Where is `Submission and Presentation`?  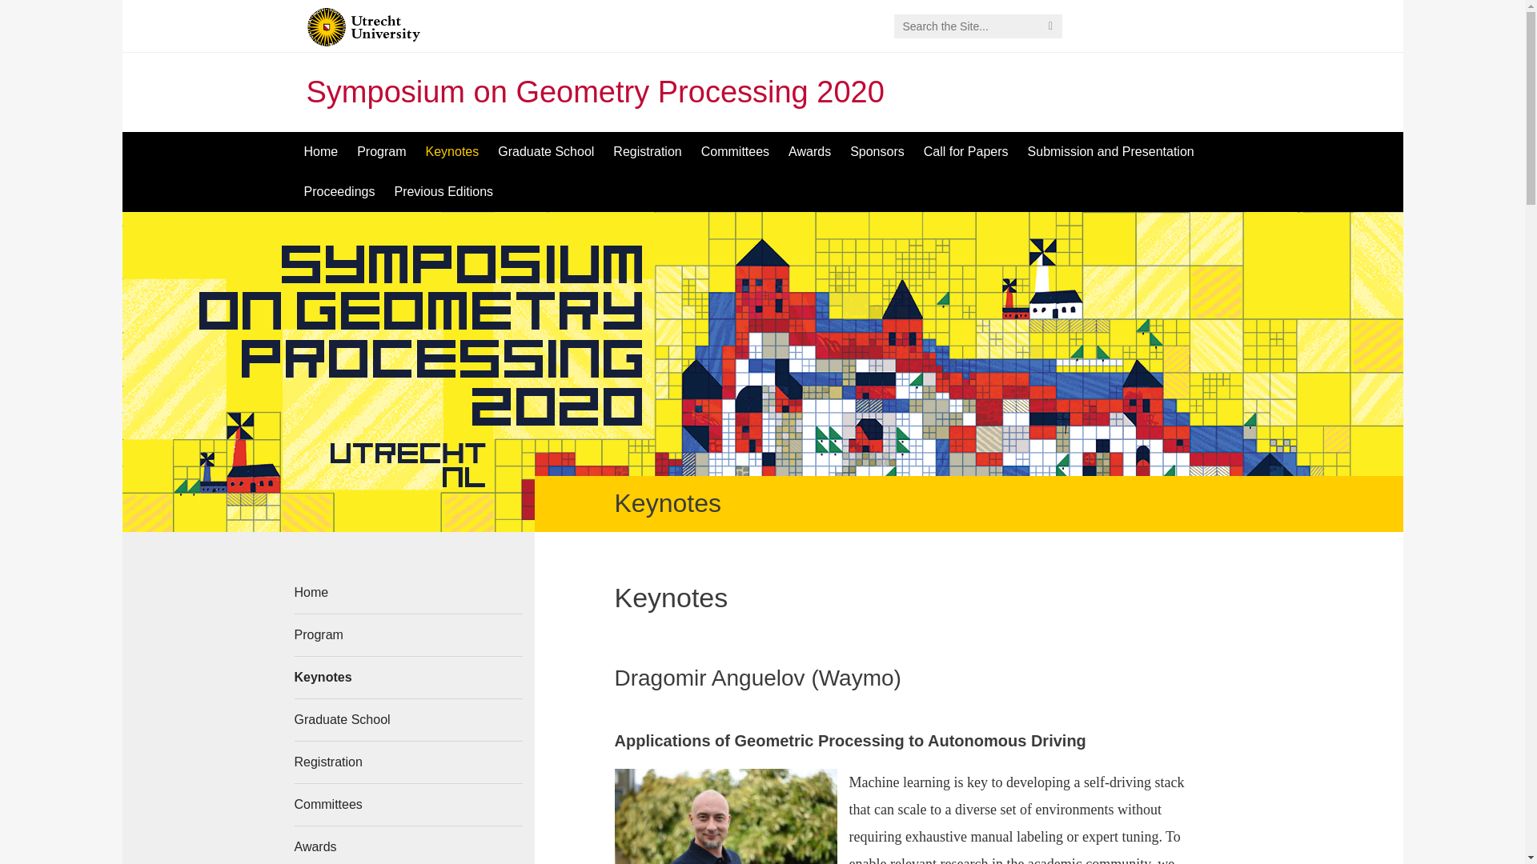 Submission and Presentation is located at coordinates (1110, 152).